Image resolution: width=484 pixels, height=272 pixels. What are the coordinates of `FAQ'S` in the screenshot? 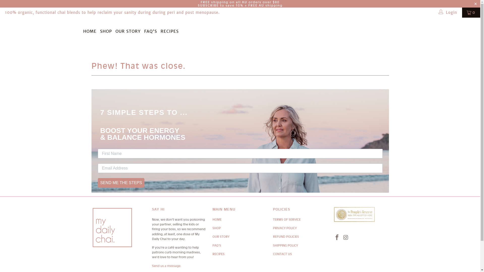 It's located at (217, 245).